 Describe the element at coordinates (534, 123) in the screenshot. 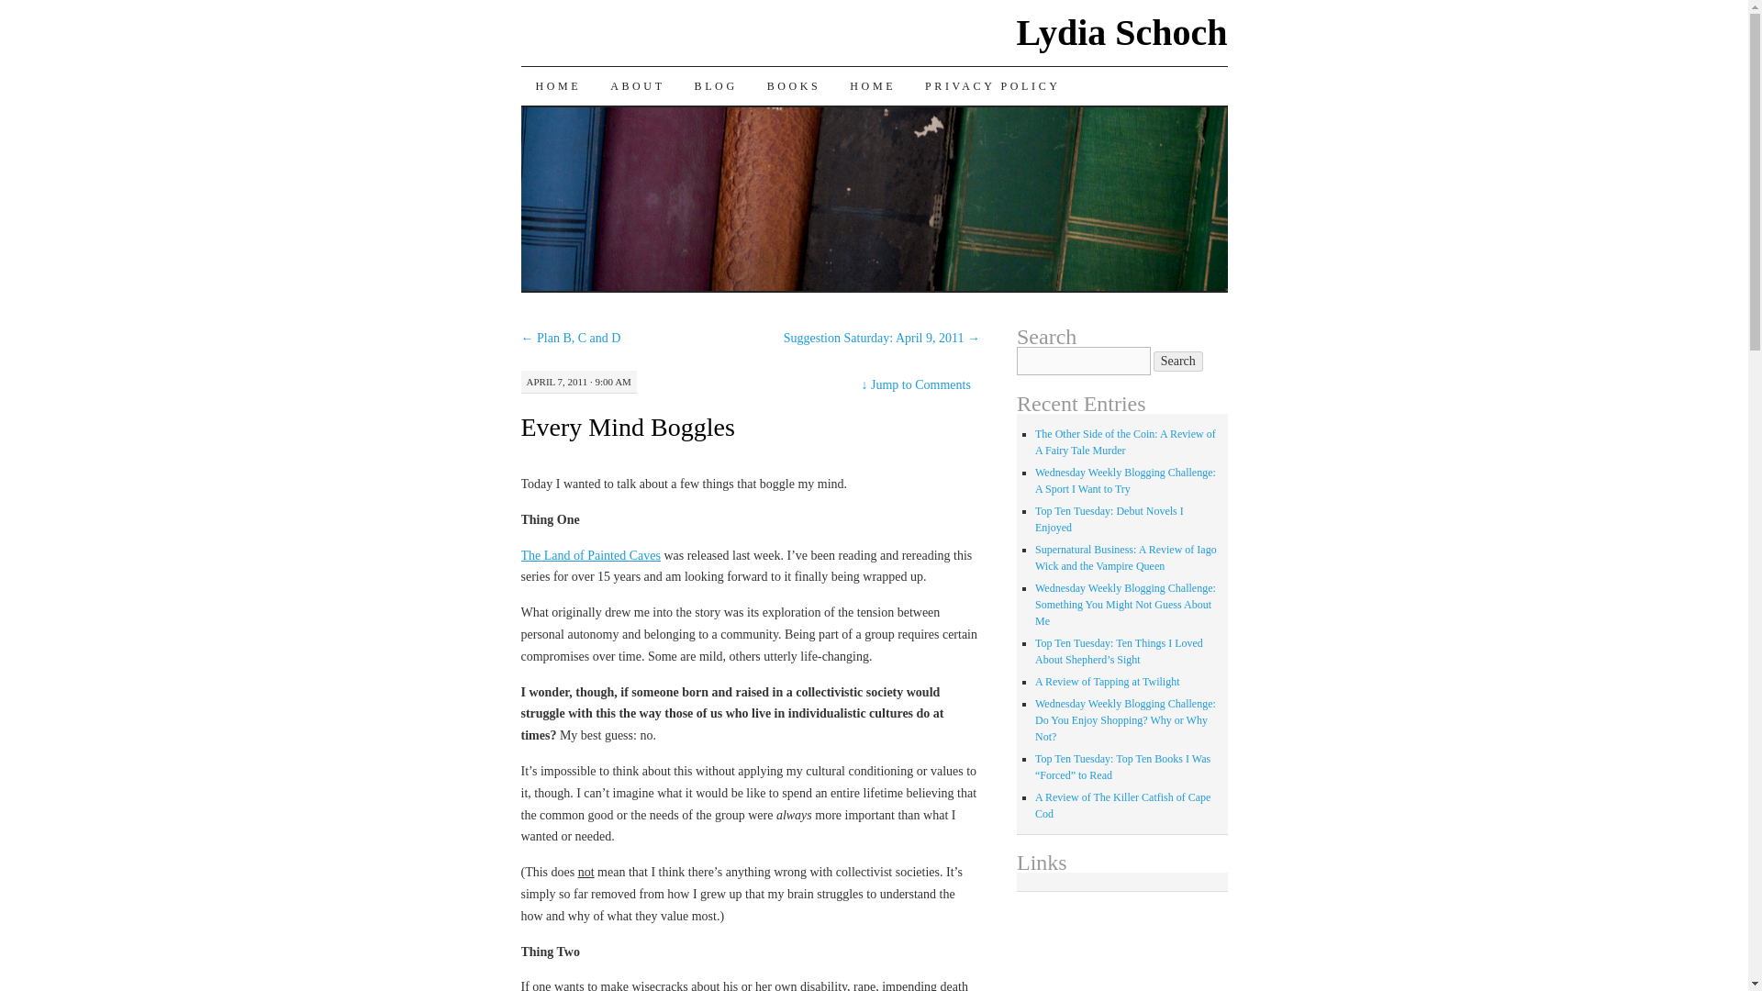

I see `Skip to content` at that location.